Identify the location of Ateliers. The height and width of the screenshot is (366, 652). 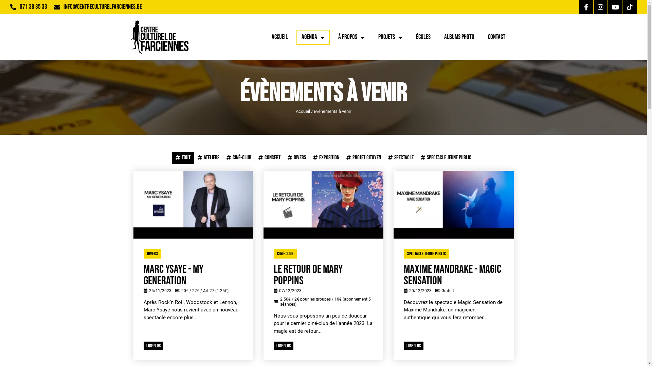
(209, 158).